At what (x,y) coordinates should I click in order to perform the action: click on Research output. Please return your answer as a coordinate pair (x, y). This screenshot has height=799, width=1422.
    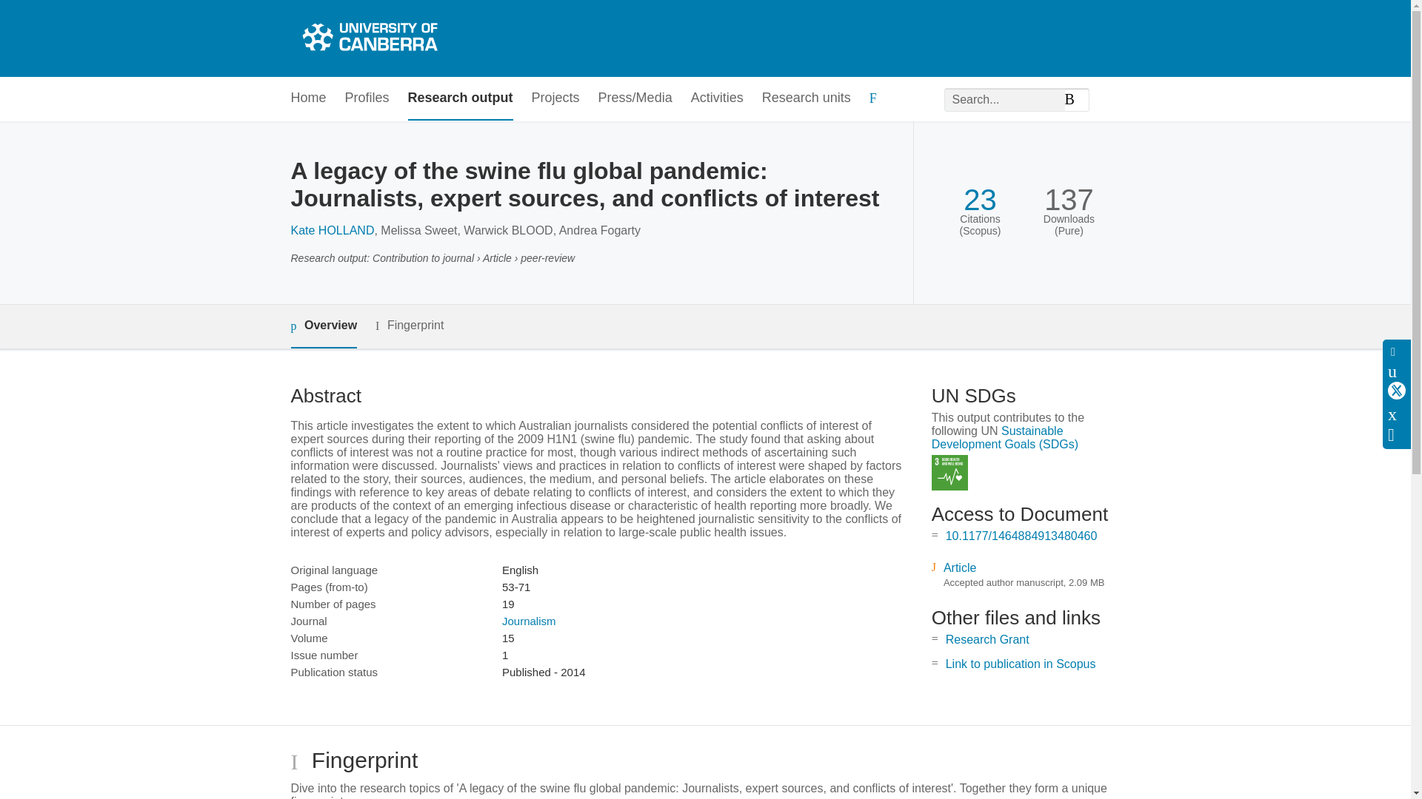
    Looking at the image, I should click on (461, 98).